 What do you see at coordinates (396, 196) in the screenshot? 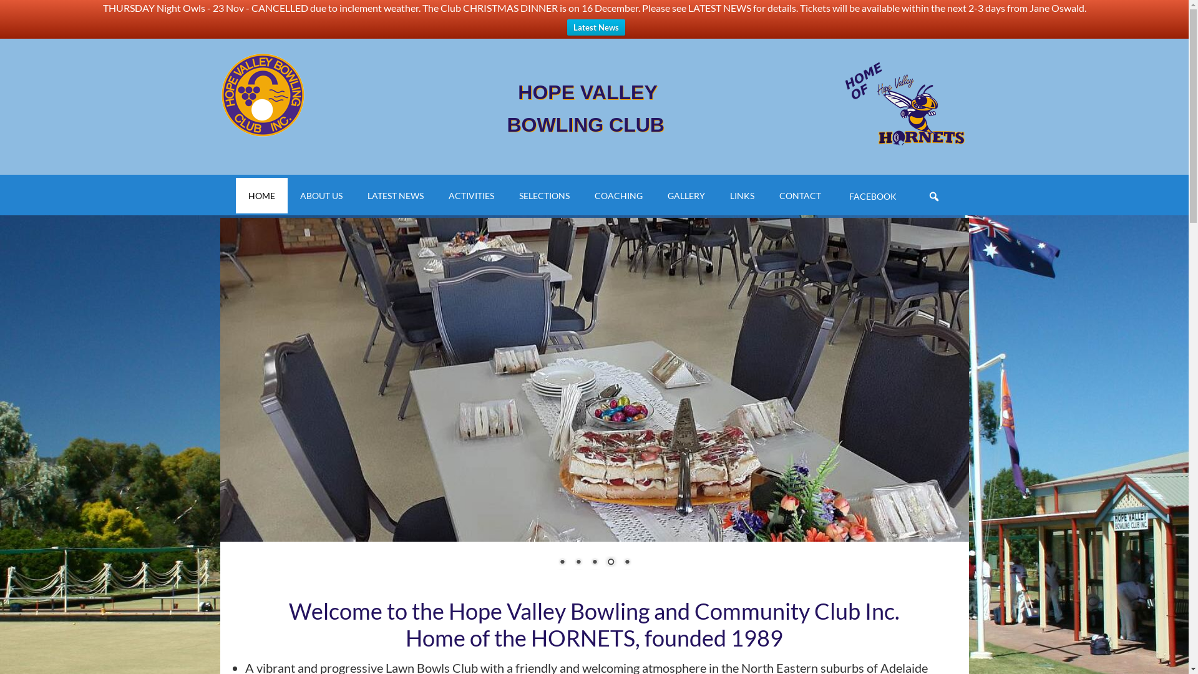
I see `LATEST NEWS` at bounding box center [396, 196].